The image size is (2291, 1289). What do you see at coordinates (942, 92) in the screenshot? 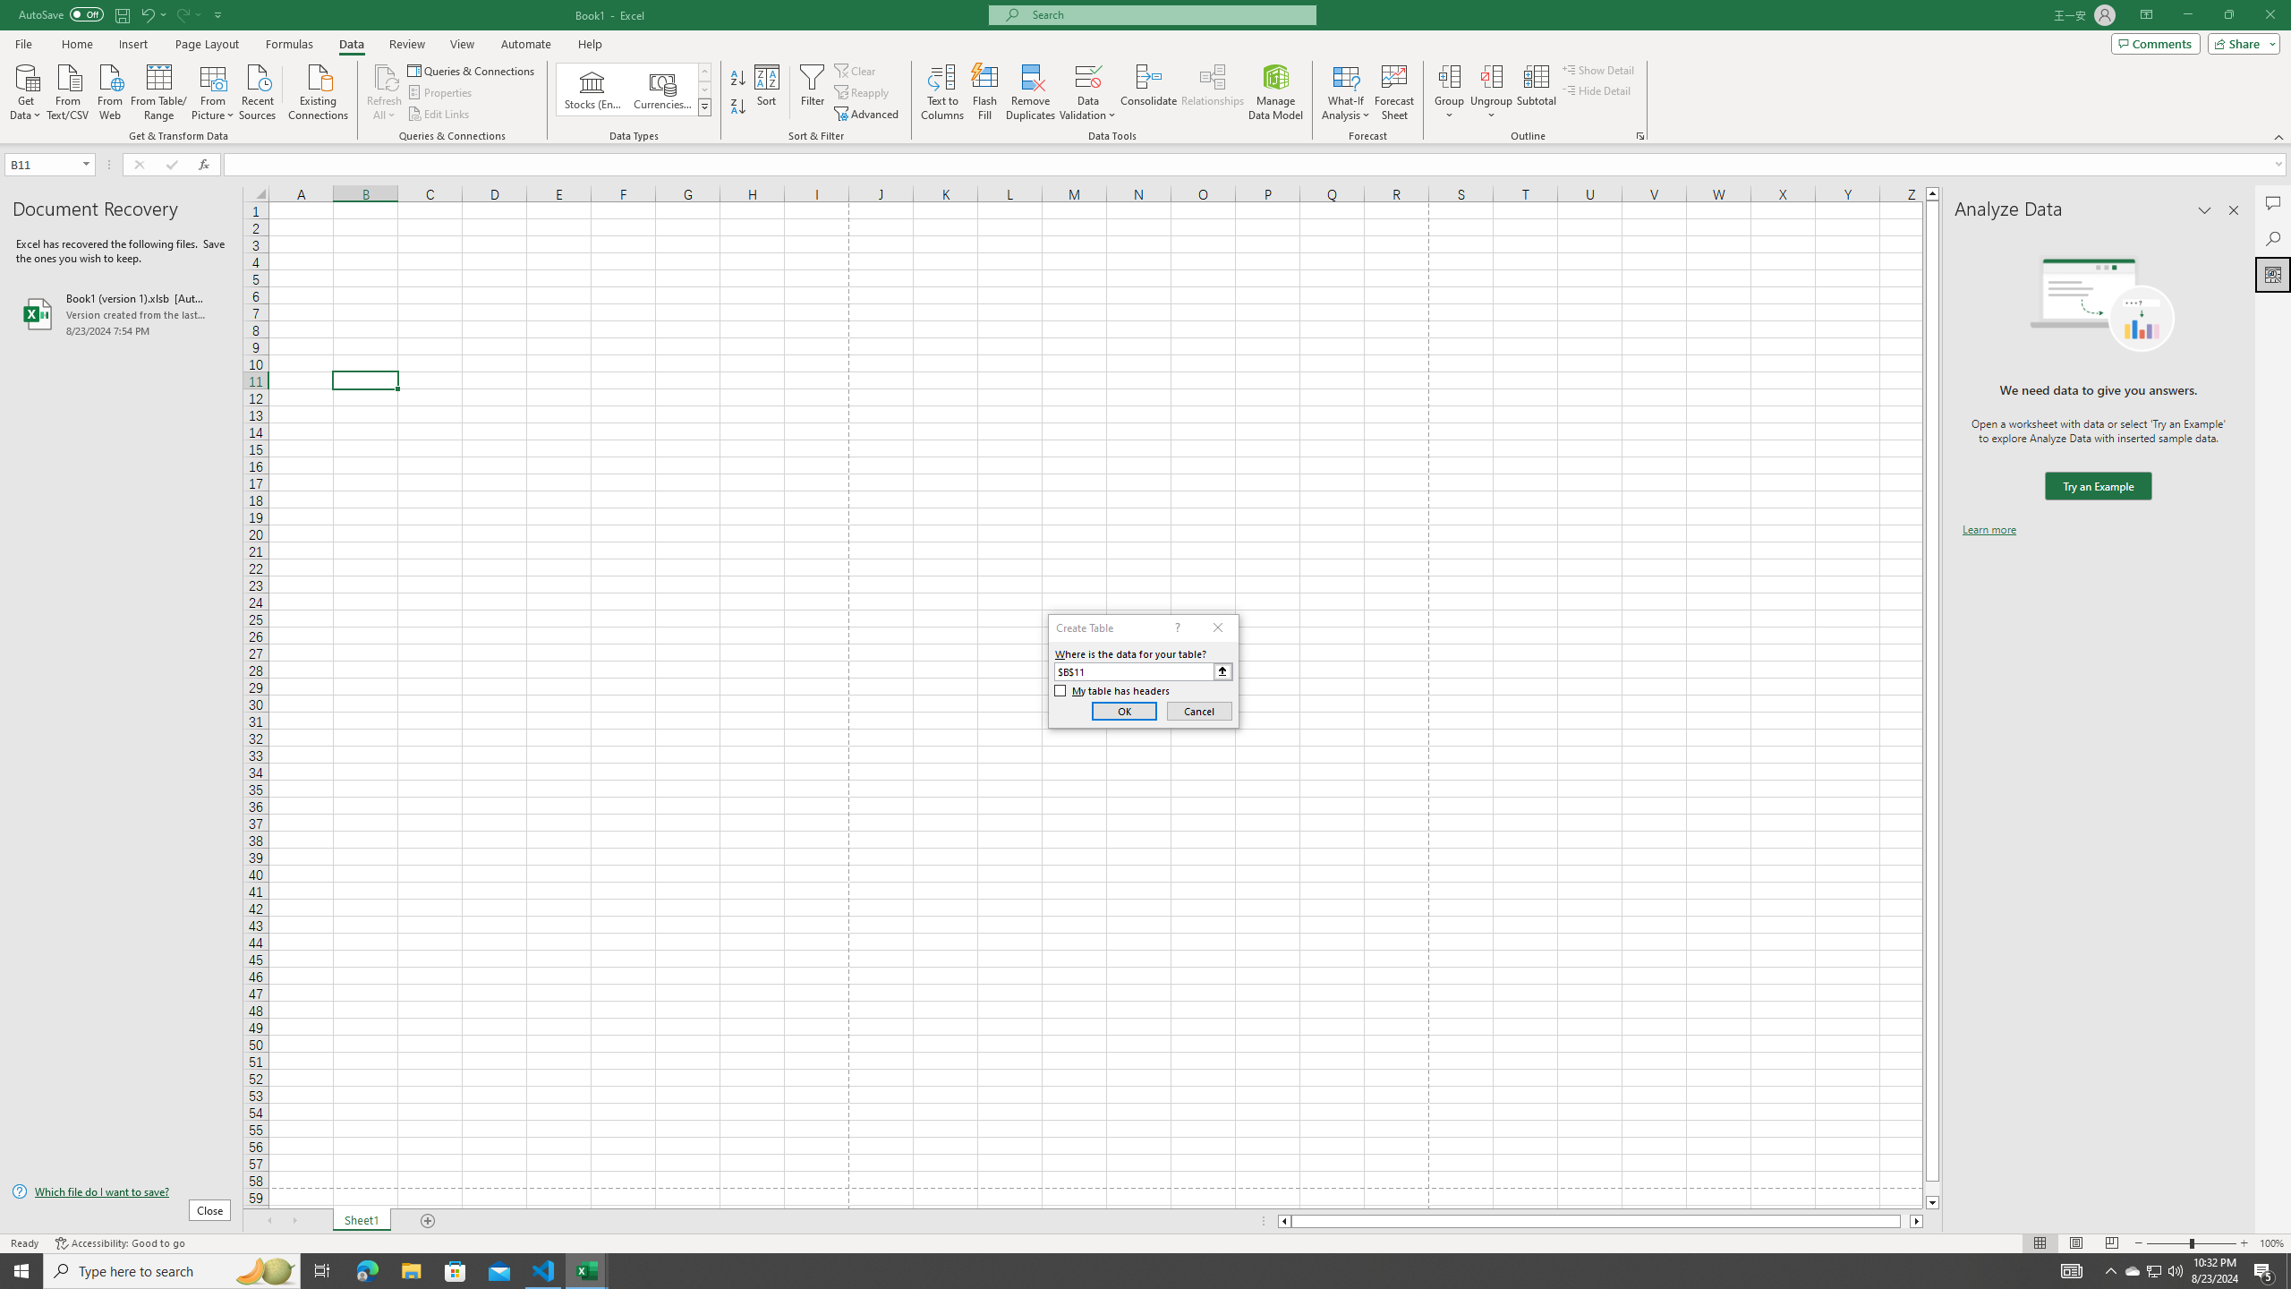
I see `Text to Columns...` at bounding box center [942, 92].